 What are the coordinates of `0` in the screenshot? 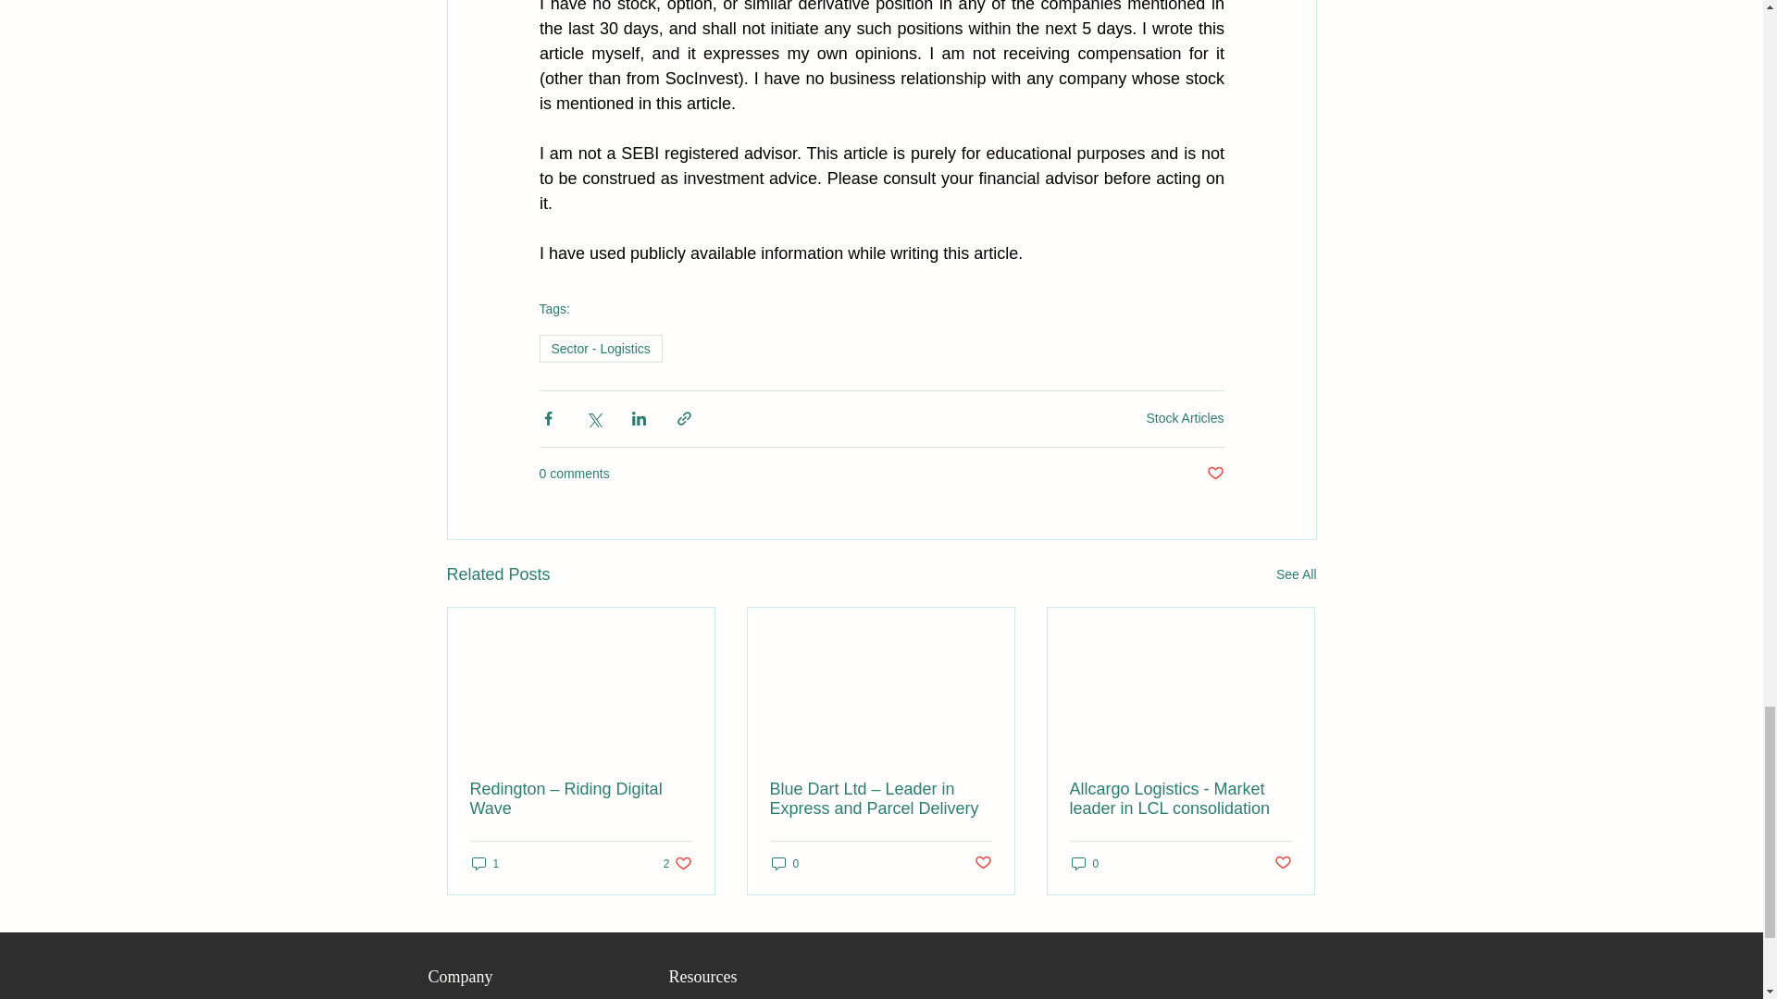 It's located at (785, 863).